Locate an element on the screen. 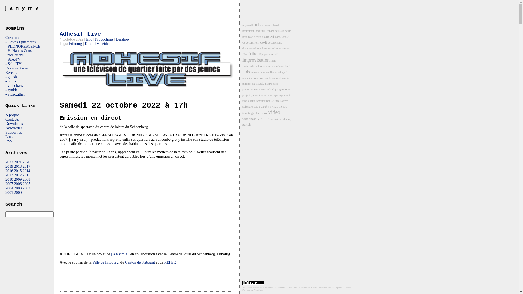 Image resolution: width=523 pixels, height=294 pixels. reportage is located at coordinates (278, 95).